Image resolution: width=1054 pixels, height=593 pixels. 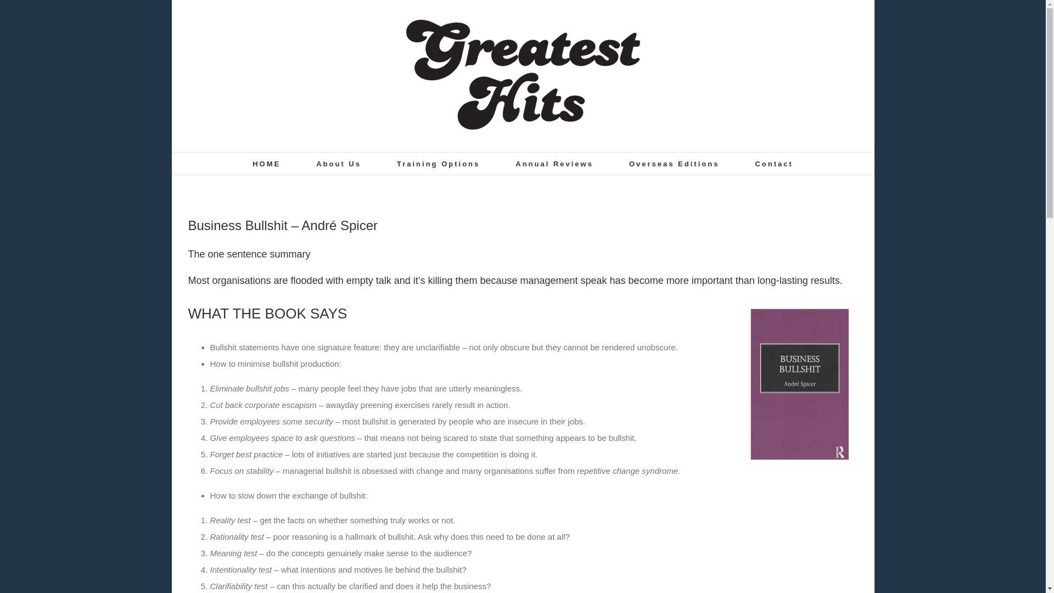 What do you see at coordinates (554, 163) in the screenshot?
I see `Annual Reviews` at bounding box center [554, 163].